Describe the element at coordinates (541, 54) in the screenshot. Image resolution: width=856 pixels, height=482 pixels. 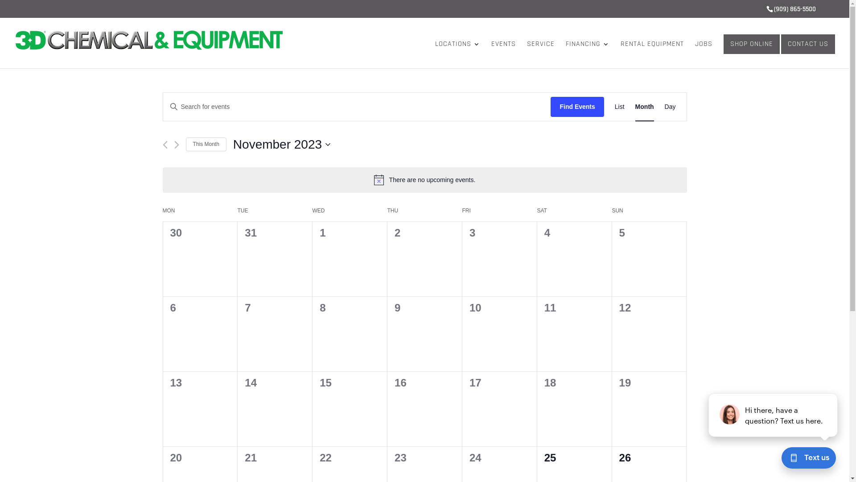
I see `SERVICE` at that location.